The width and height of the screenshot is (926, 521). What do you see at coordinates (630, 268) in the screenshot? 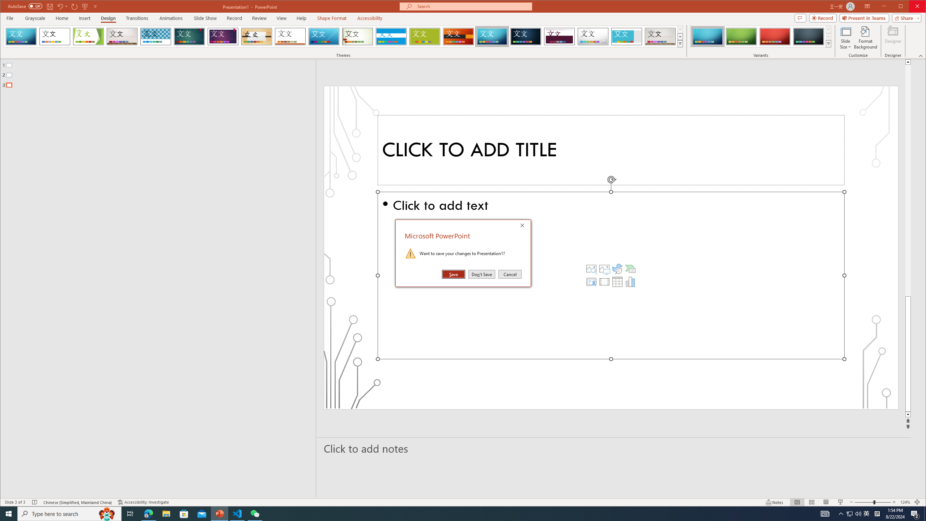
I see `Insert a SmartArt Graphic` at bounding box center [630, 268].